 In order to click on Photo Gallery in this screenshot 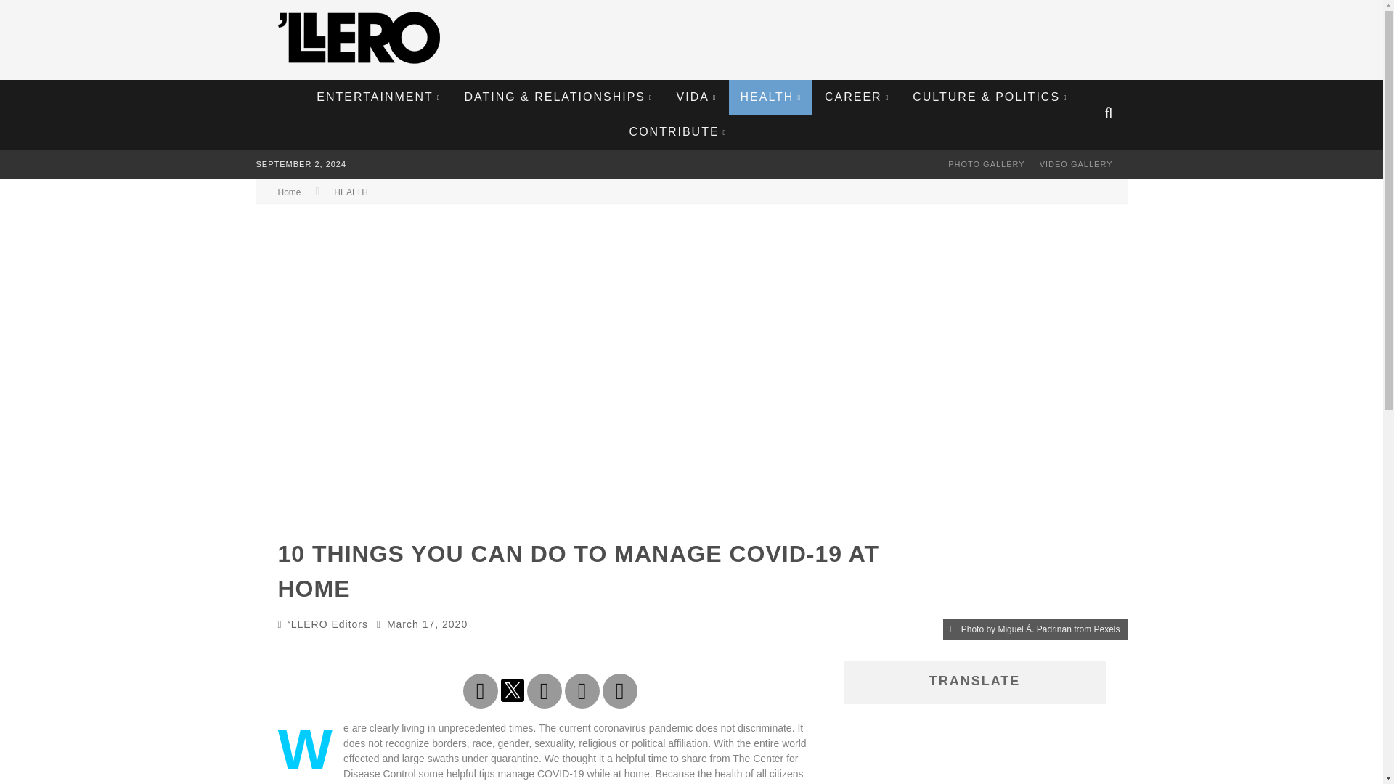, I will do `click(987, 164)`.